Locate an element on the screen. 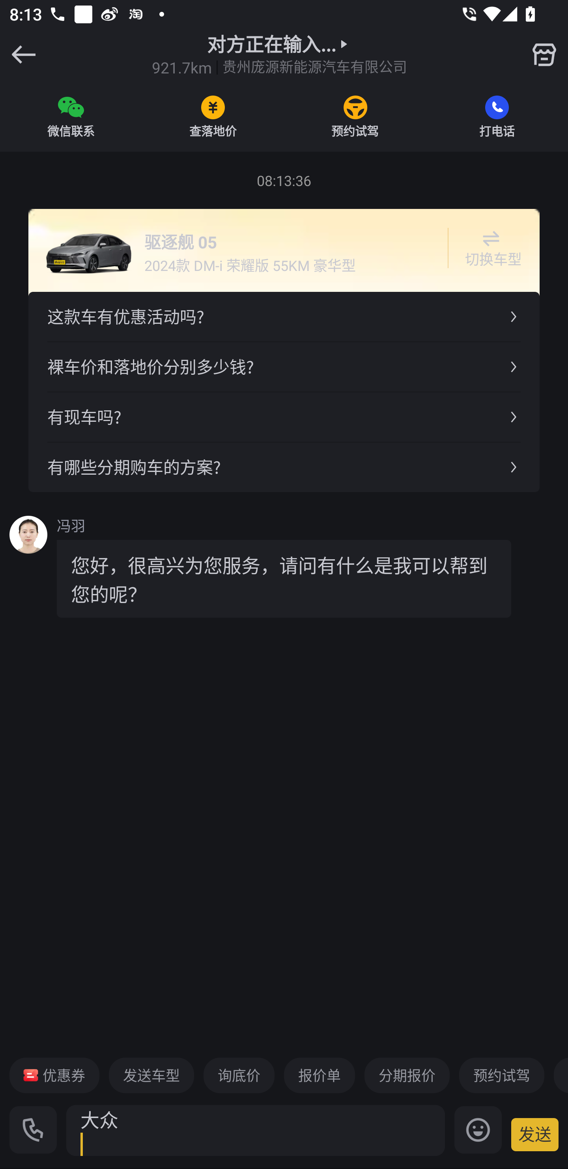  报价单 is located at coordinates (319, 1075).